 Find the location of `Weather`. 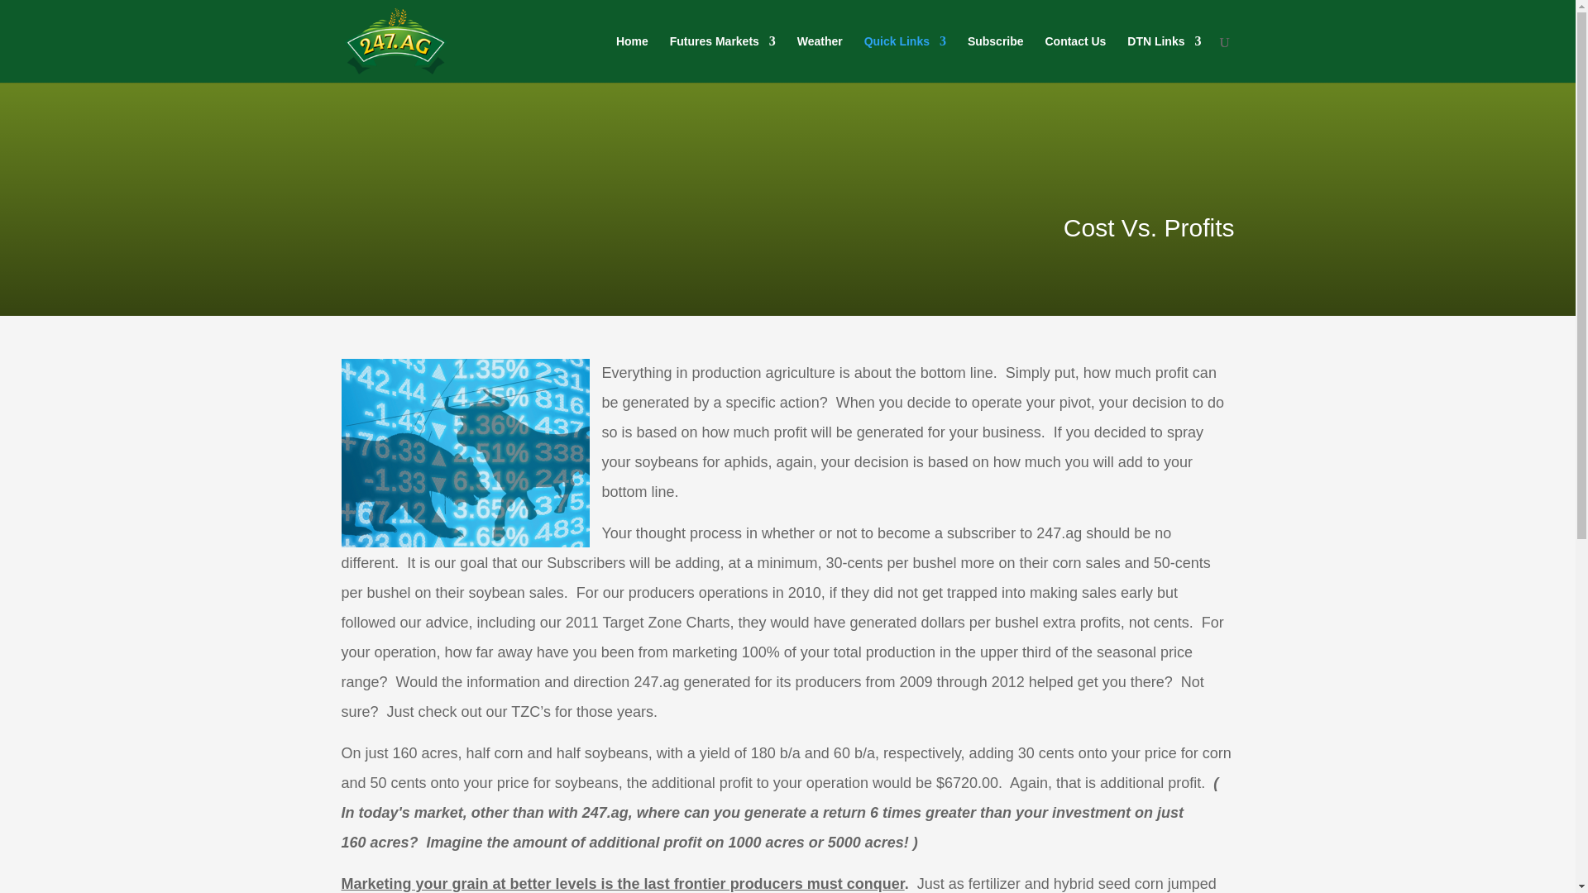

Weather is located at coordinates (820, 55).